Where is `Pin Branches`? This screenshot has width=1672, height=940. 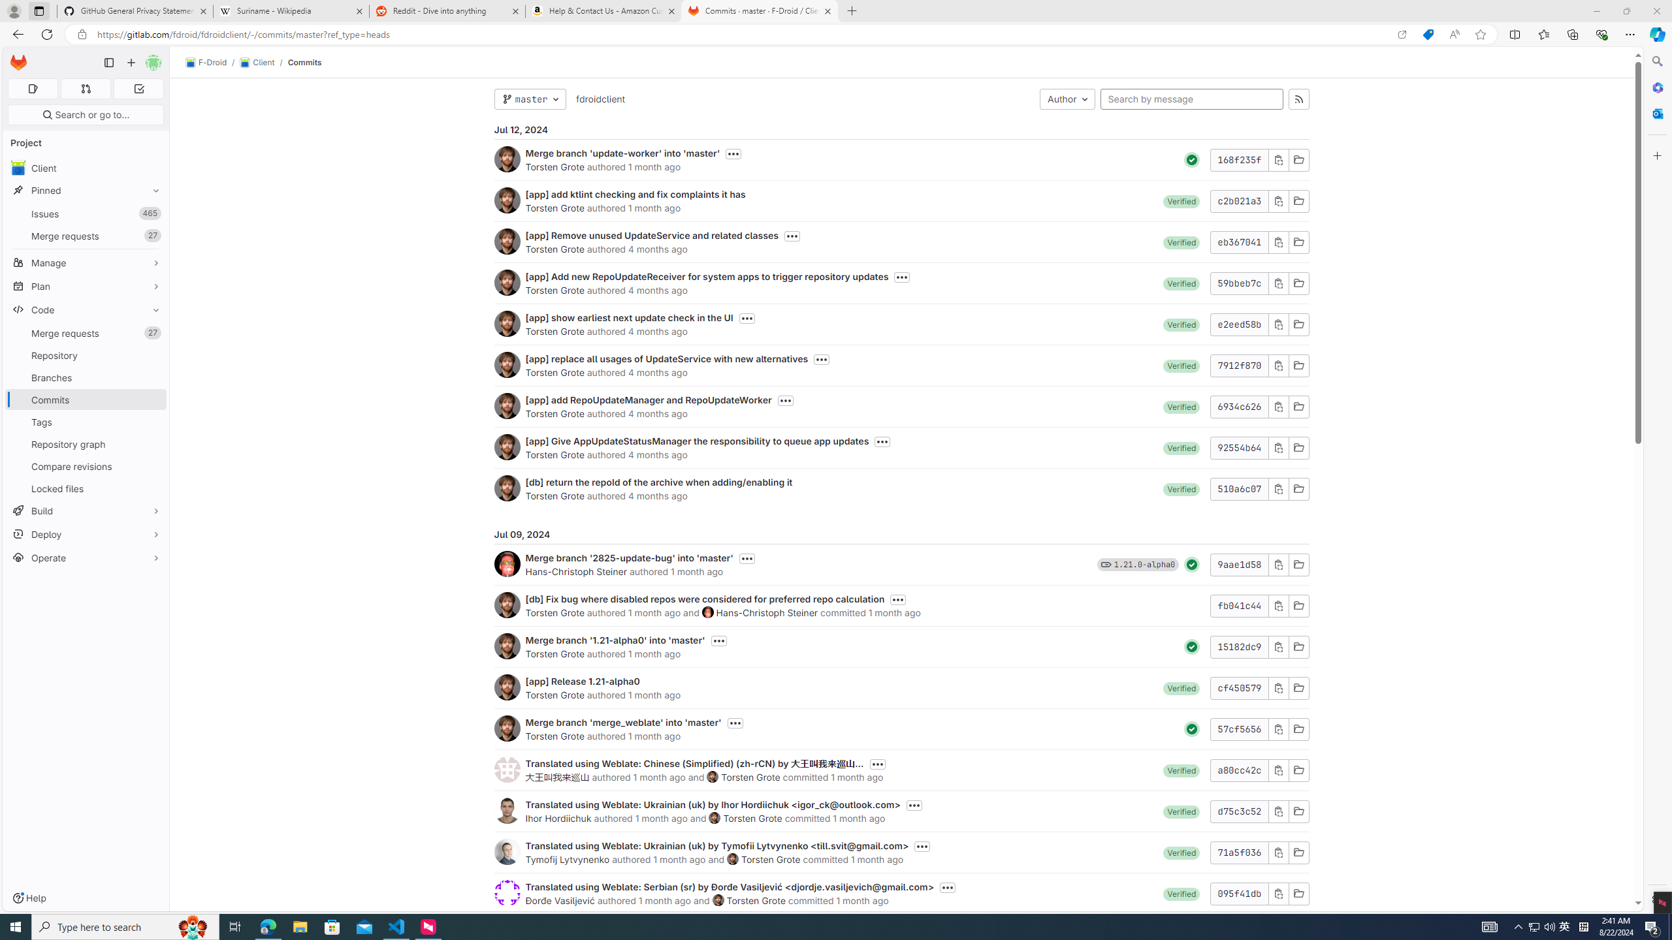
Pin Branches is located at coordinates (153, 377).